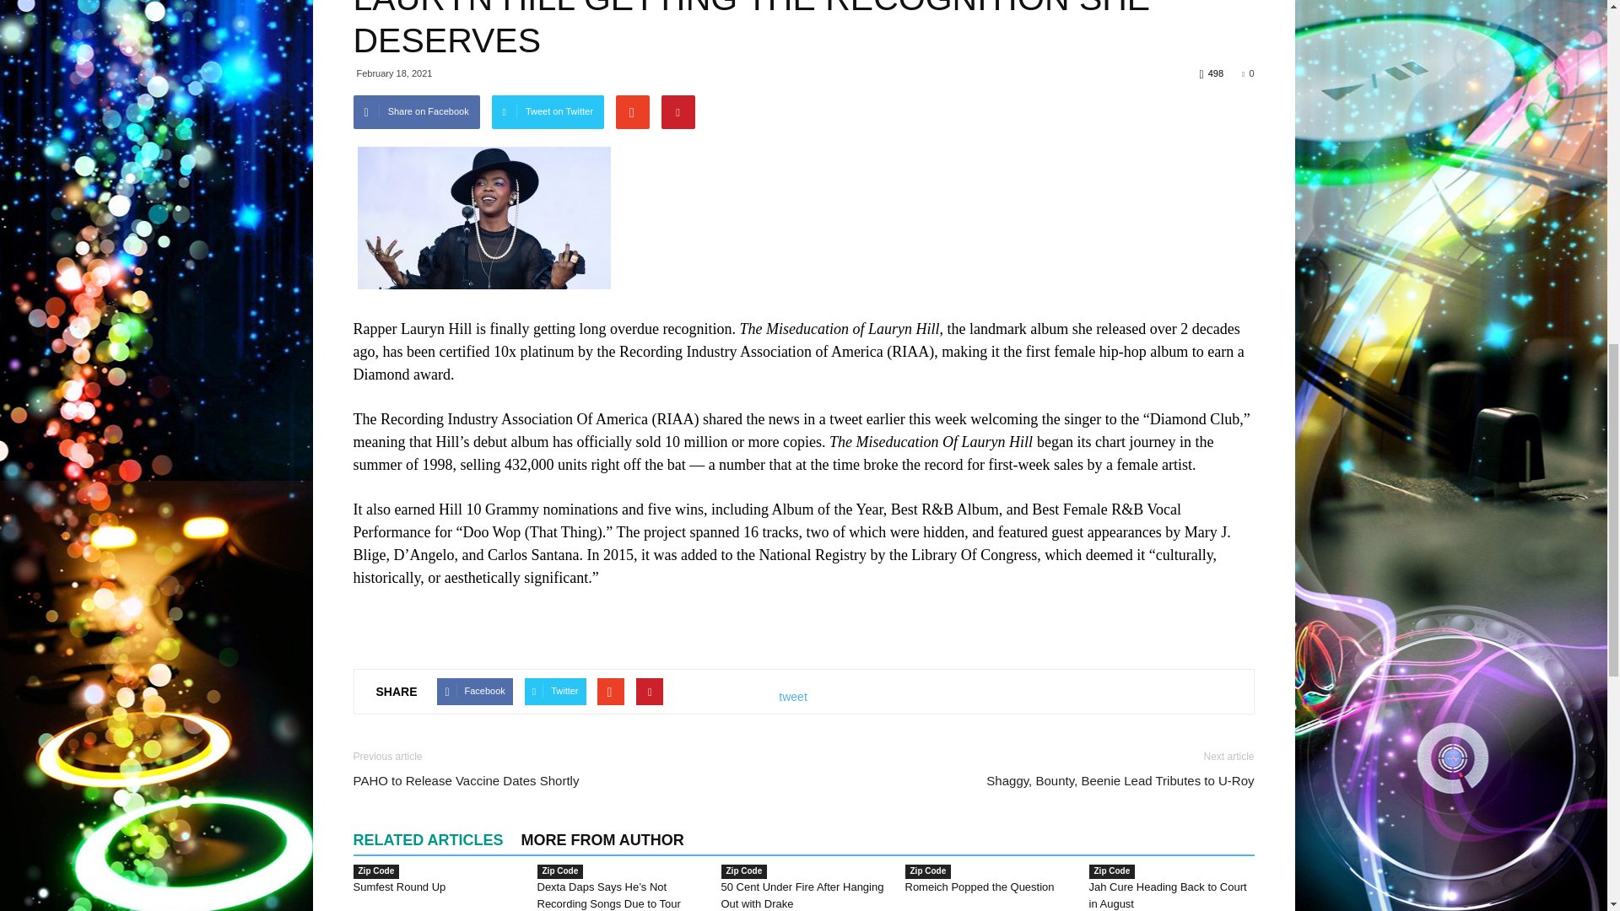 Image resolution: width=1620 pixels, height=911 pixels. Describe the element at coordinates (416, 112) in the screenshot. I see `Share on Facebook` at that location.